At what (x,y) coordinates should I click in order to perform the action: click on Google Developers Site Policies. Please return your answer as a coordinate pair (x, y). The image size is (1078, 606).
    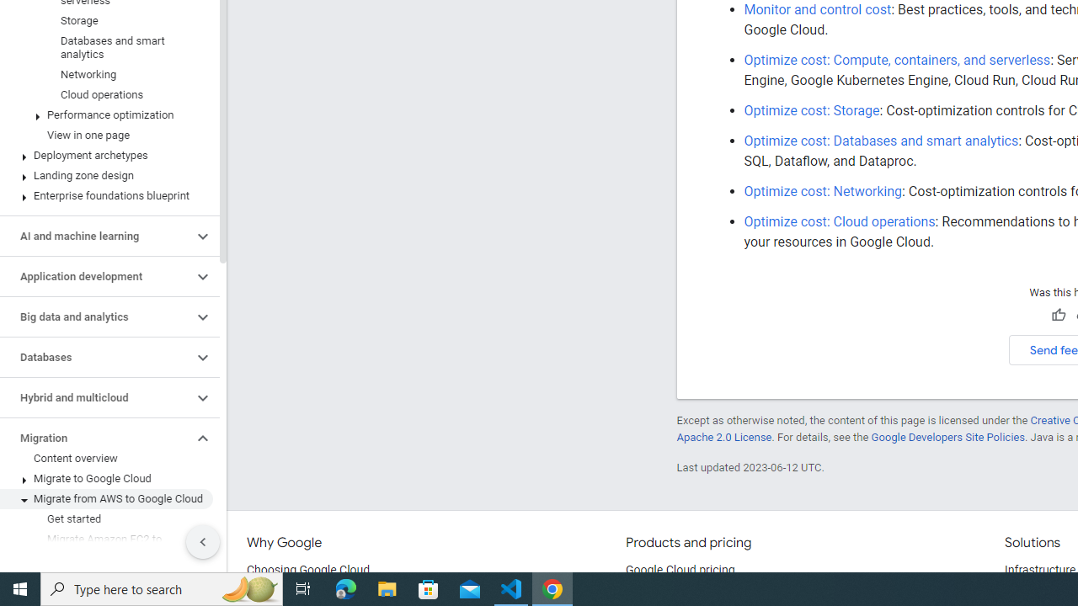
    Looking at the image, I should click on (948, 437).